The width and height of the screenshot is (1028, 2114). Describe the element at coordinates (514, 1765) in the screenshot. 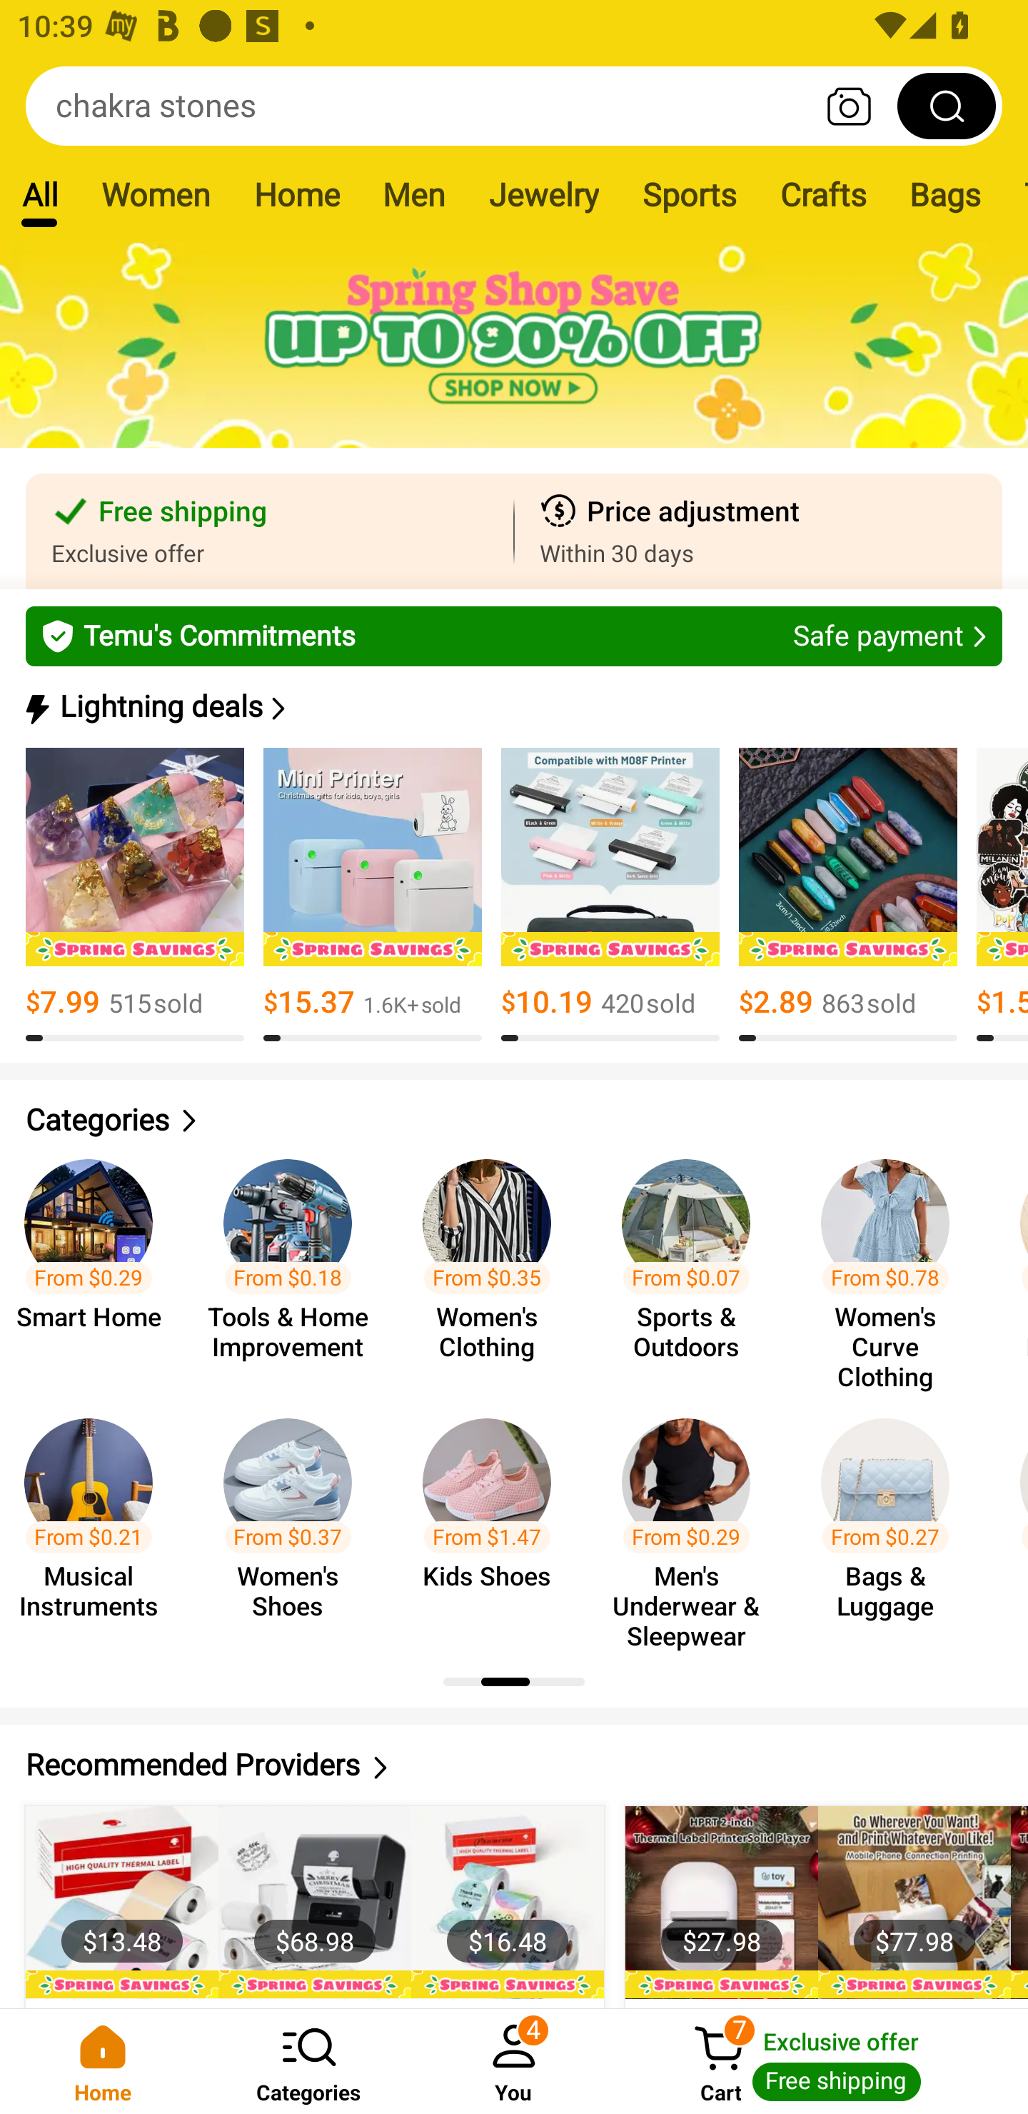

I see `Recommended Providers` at that location.